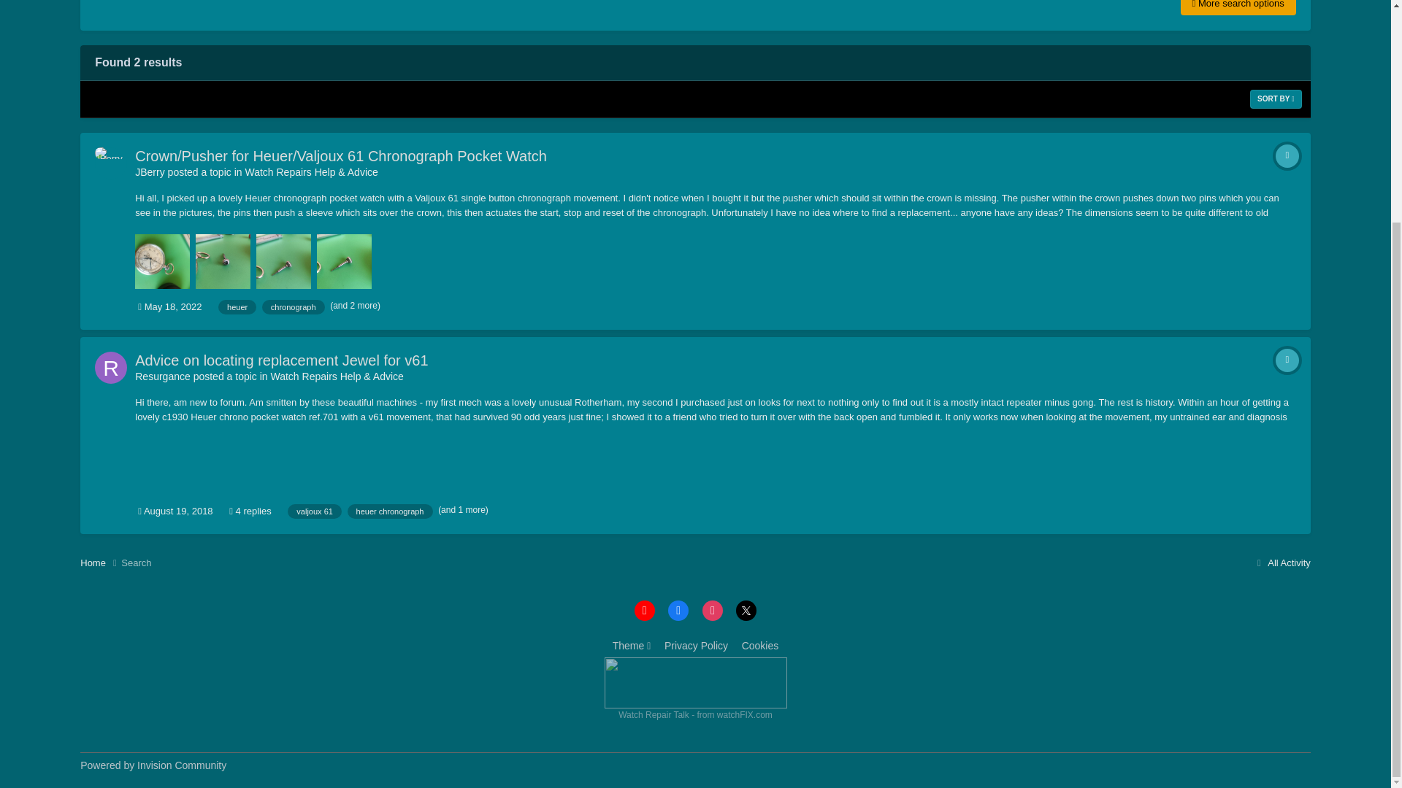 This screenshot has width=1402, height=788. What do you see at coordinates (1287, 360) in the screenshot?
I see `Topic` at bounding box center [1287, 360].